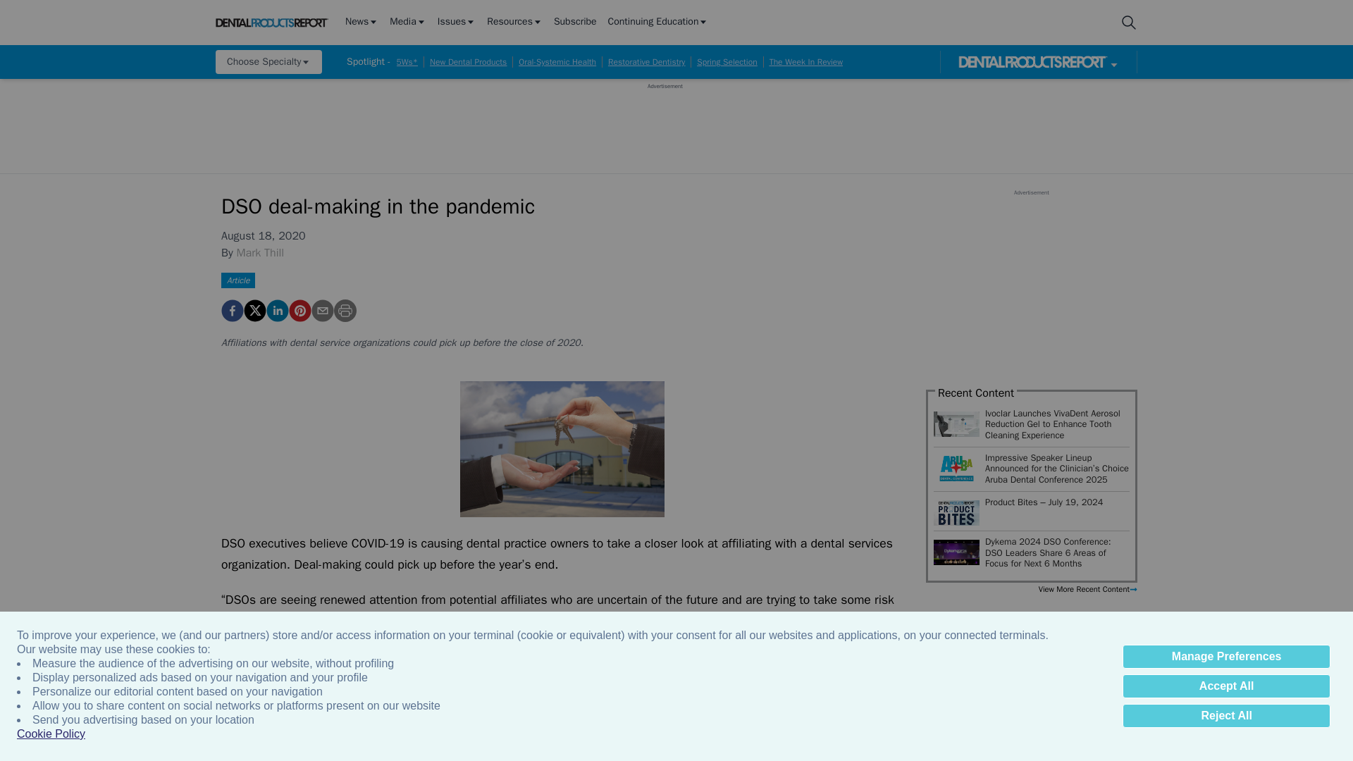  I want to click on Resources, so click(514, 23).